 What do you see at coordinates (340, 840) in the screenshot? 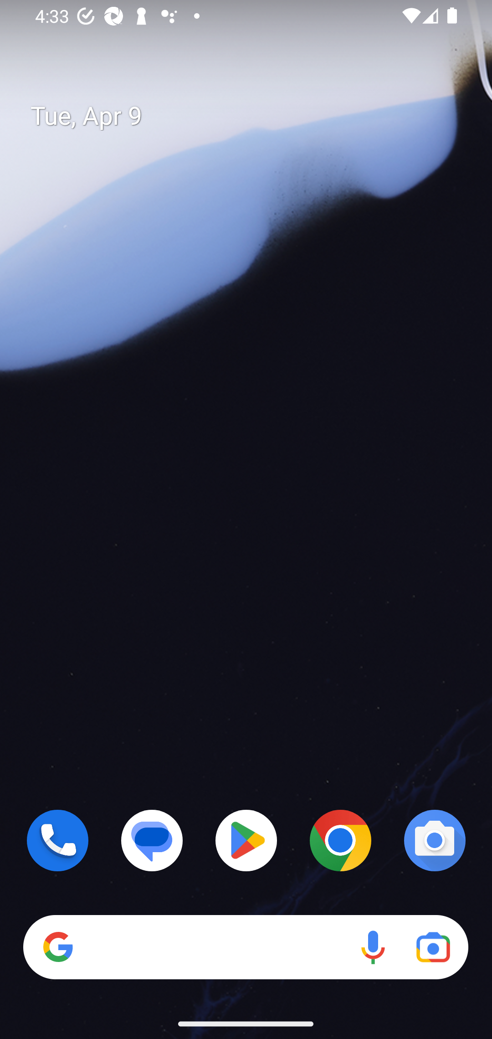
I see `Chrome` at bounding box center [340, 840].